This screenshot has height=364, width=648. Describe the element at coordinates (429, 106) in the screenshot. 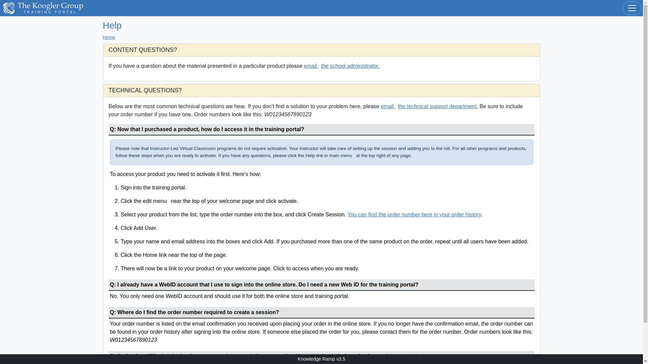

I see `email the technical support department.` at that location.